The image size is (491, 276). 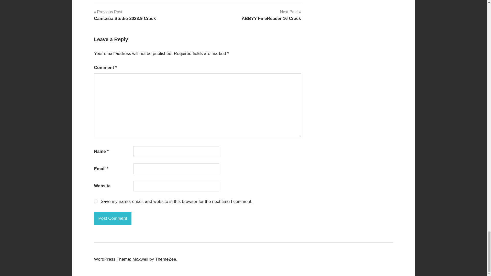 I want to click on Post Comment, so click(x=96, y=201).